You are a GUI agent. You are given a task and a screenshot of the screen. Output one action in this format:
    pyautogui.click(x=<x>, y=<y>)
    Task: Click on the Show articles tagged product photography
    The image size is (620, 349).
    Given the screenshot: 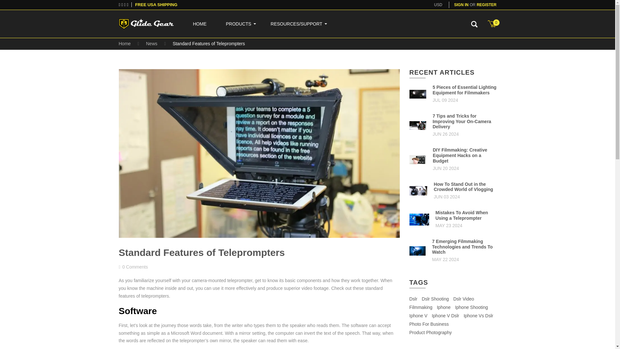 What is the action you would take?
    pyautogui.click(x=430, y=333)
    